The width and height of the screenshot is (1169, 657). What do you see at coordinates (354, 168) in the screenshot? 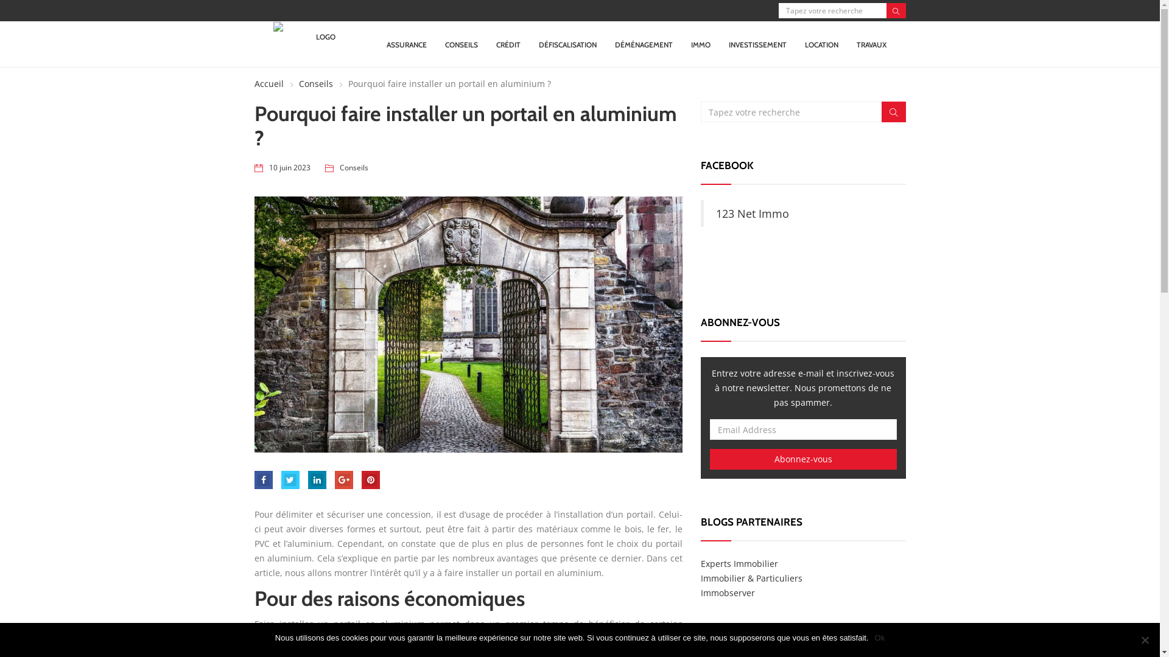
I see `Conseils` at bounding box center [354, 168].